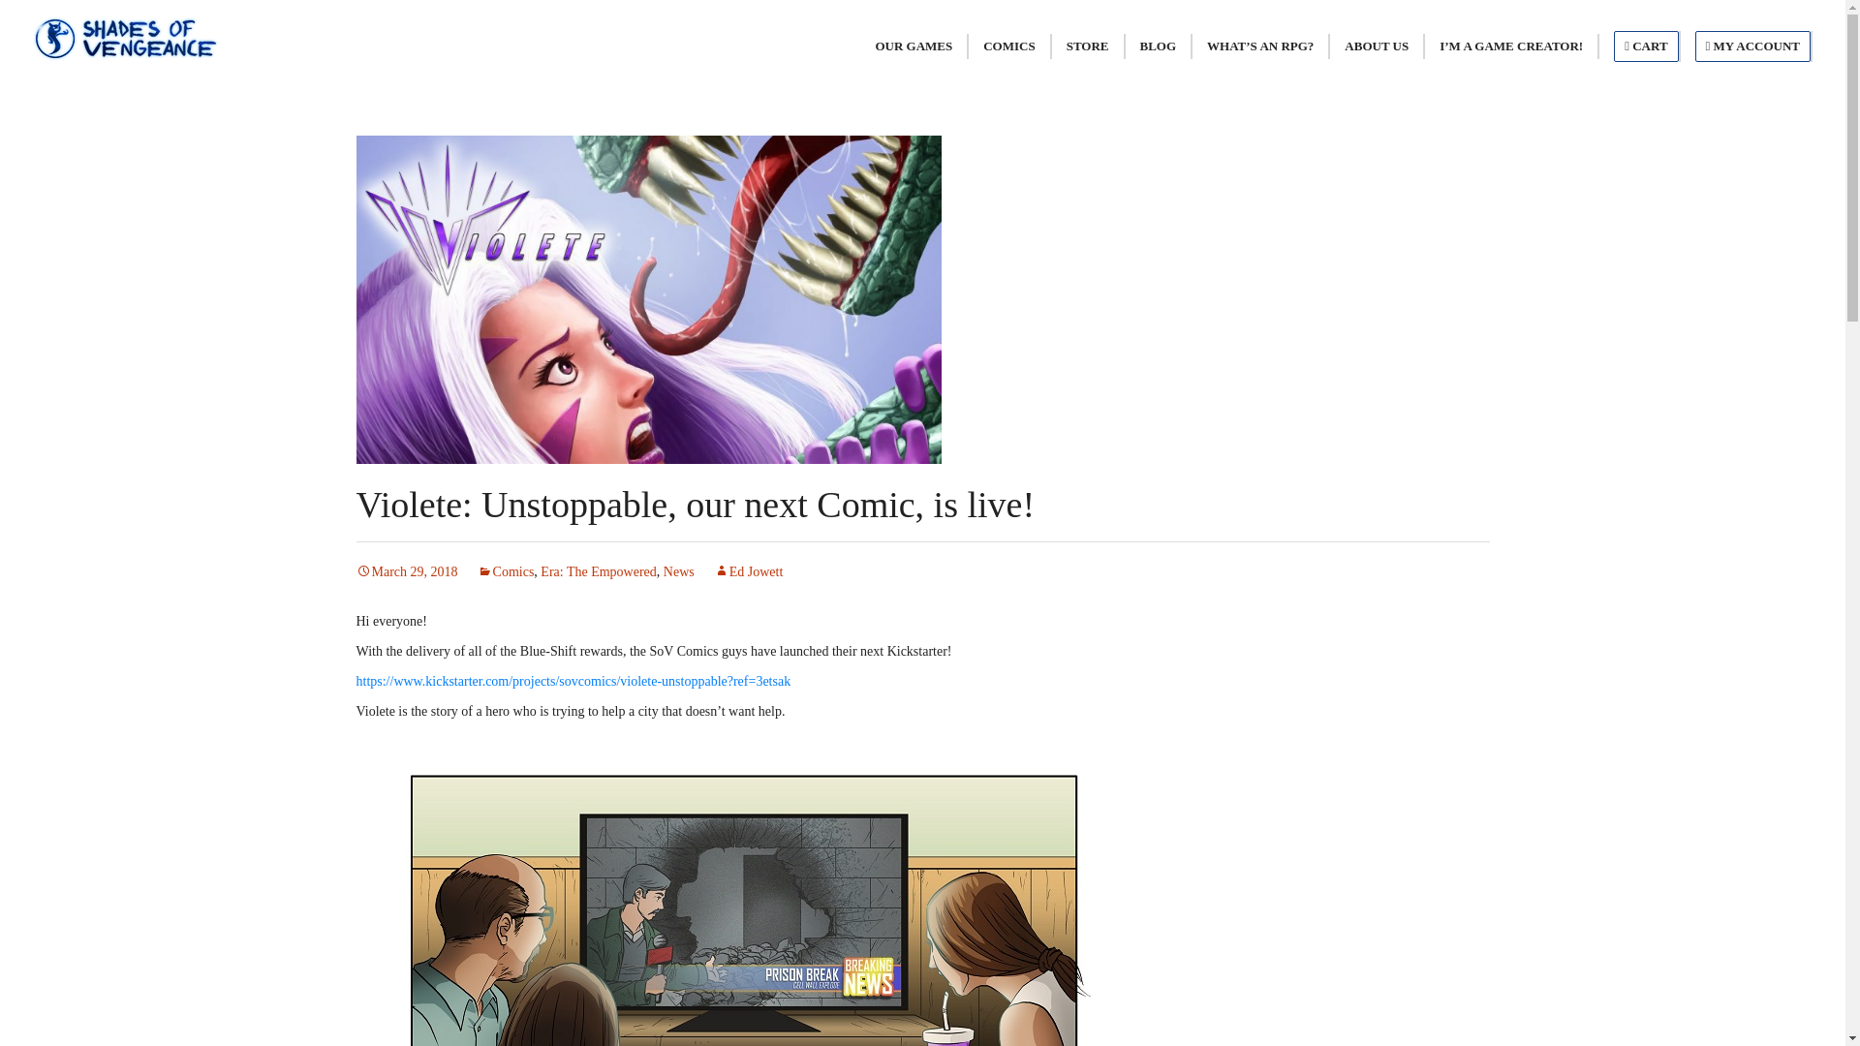 This screenshot has height=1046, width=1860. Describe the element at coordinates (1645, 46) in the screenshot. I see `CART` at that location.